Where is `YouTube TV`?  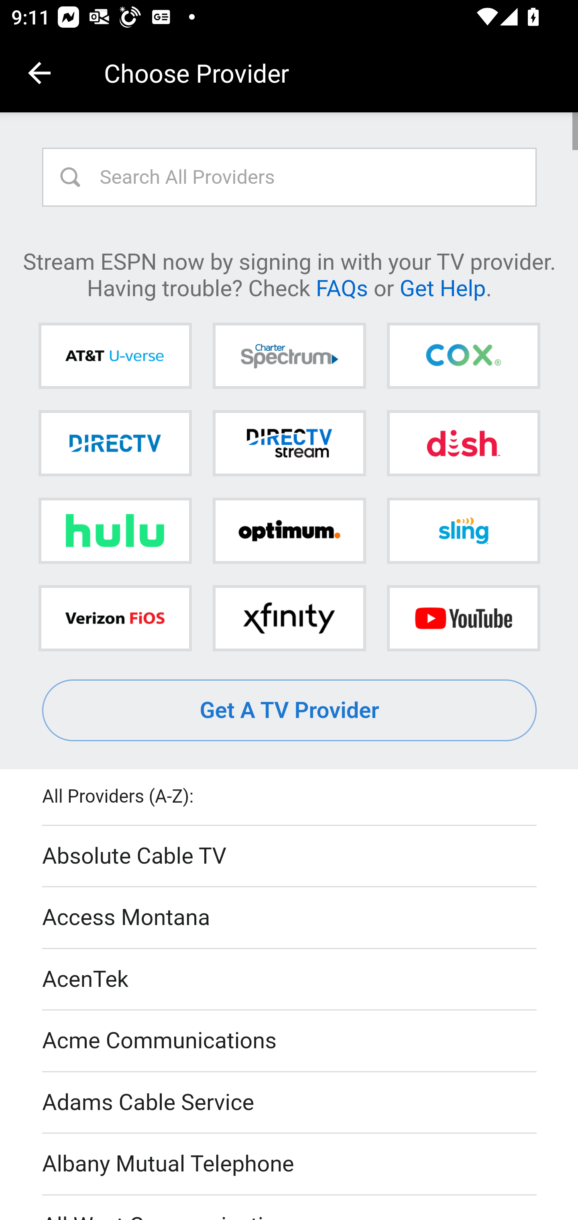
YouTube TV is located at coordinates (463, 618).